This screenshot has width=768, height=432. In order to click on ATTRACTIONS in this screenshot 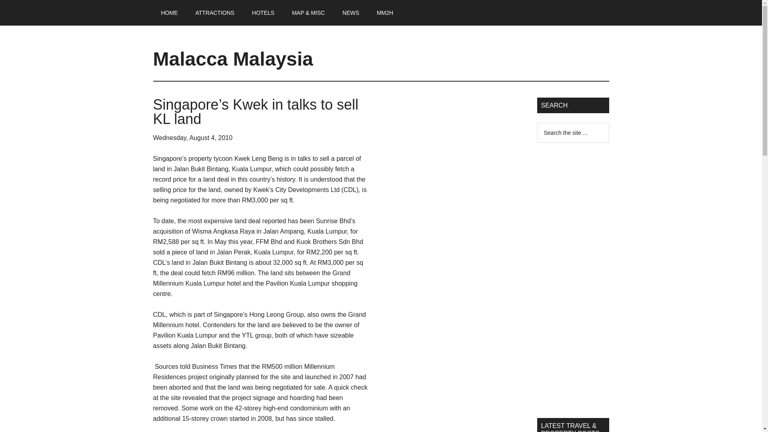, I will do `click(215, 13)`.